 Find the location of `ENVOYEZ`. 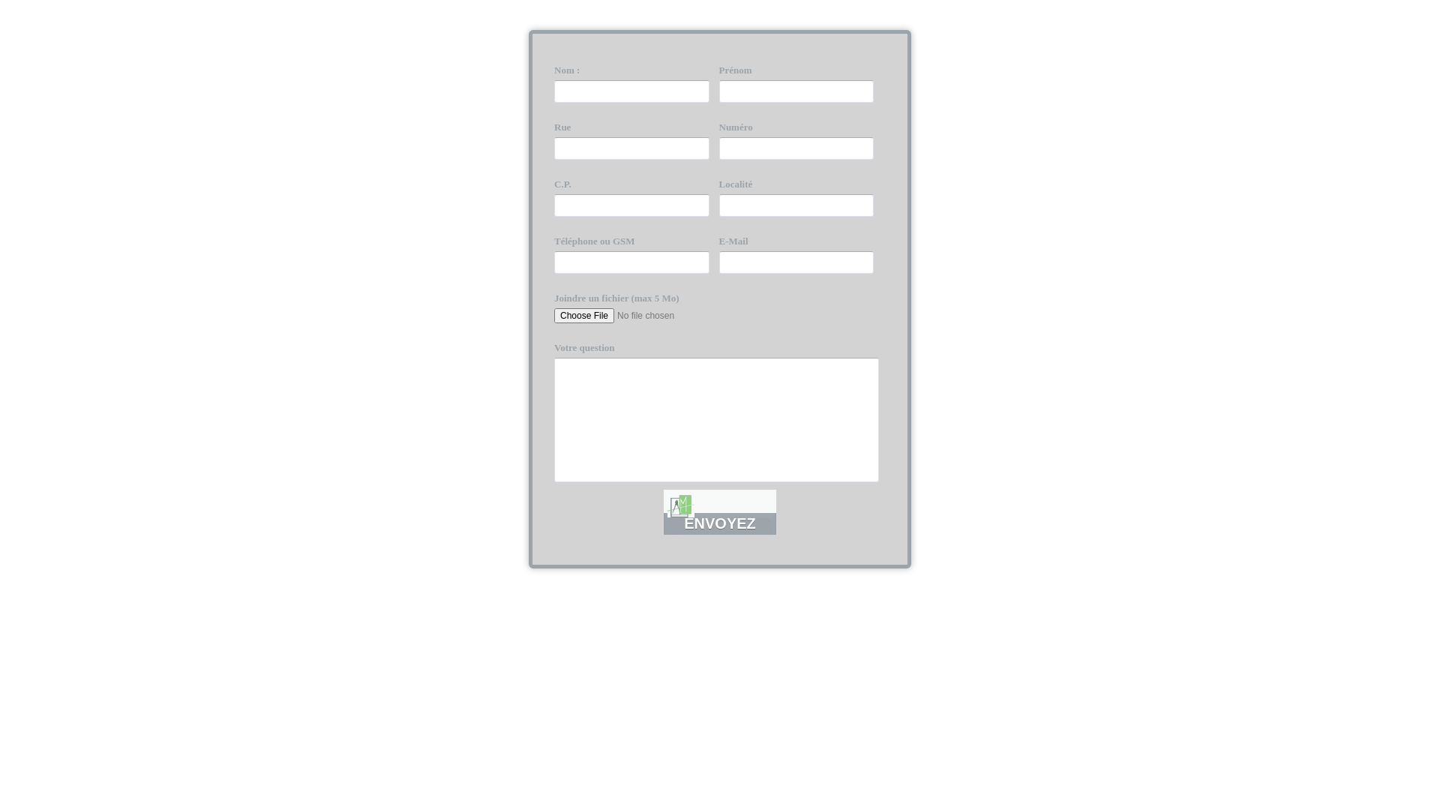

ENVOYEZ is located at coordinates (720, 512).